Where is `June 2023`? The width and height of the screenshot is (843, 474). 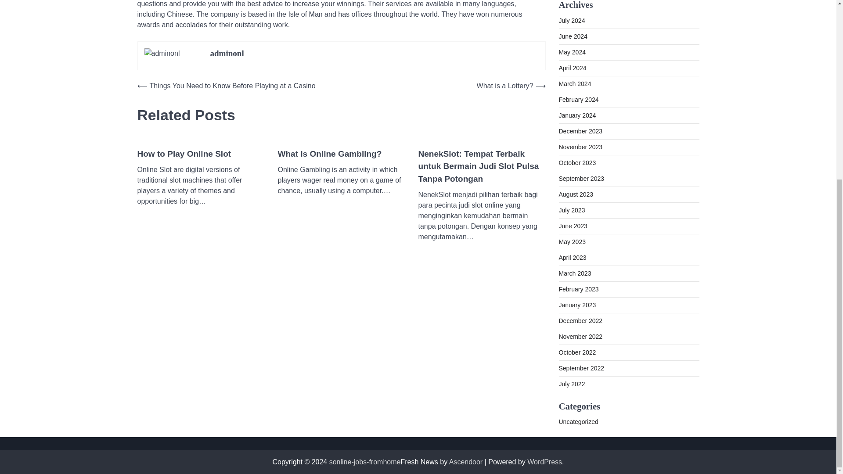
June 2023 is located at coordinates (573, 226).